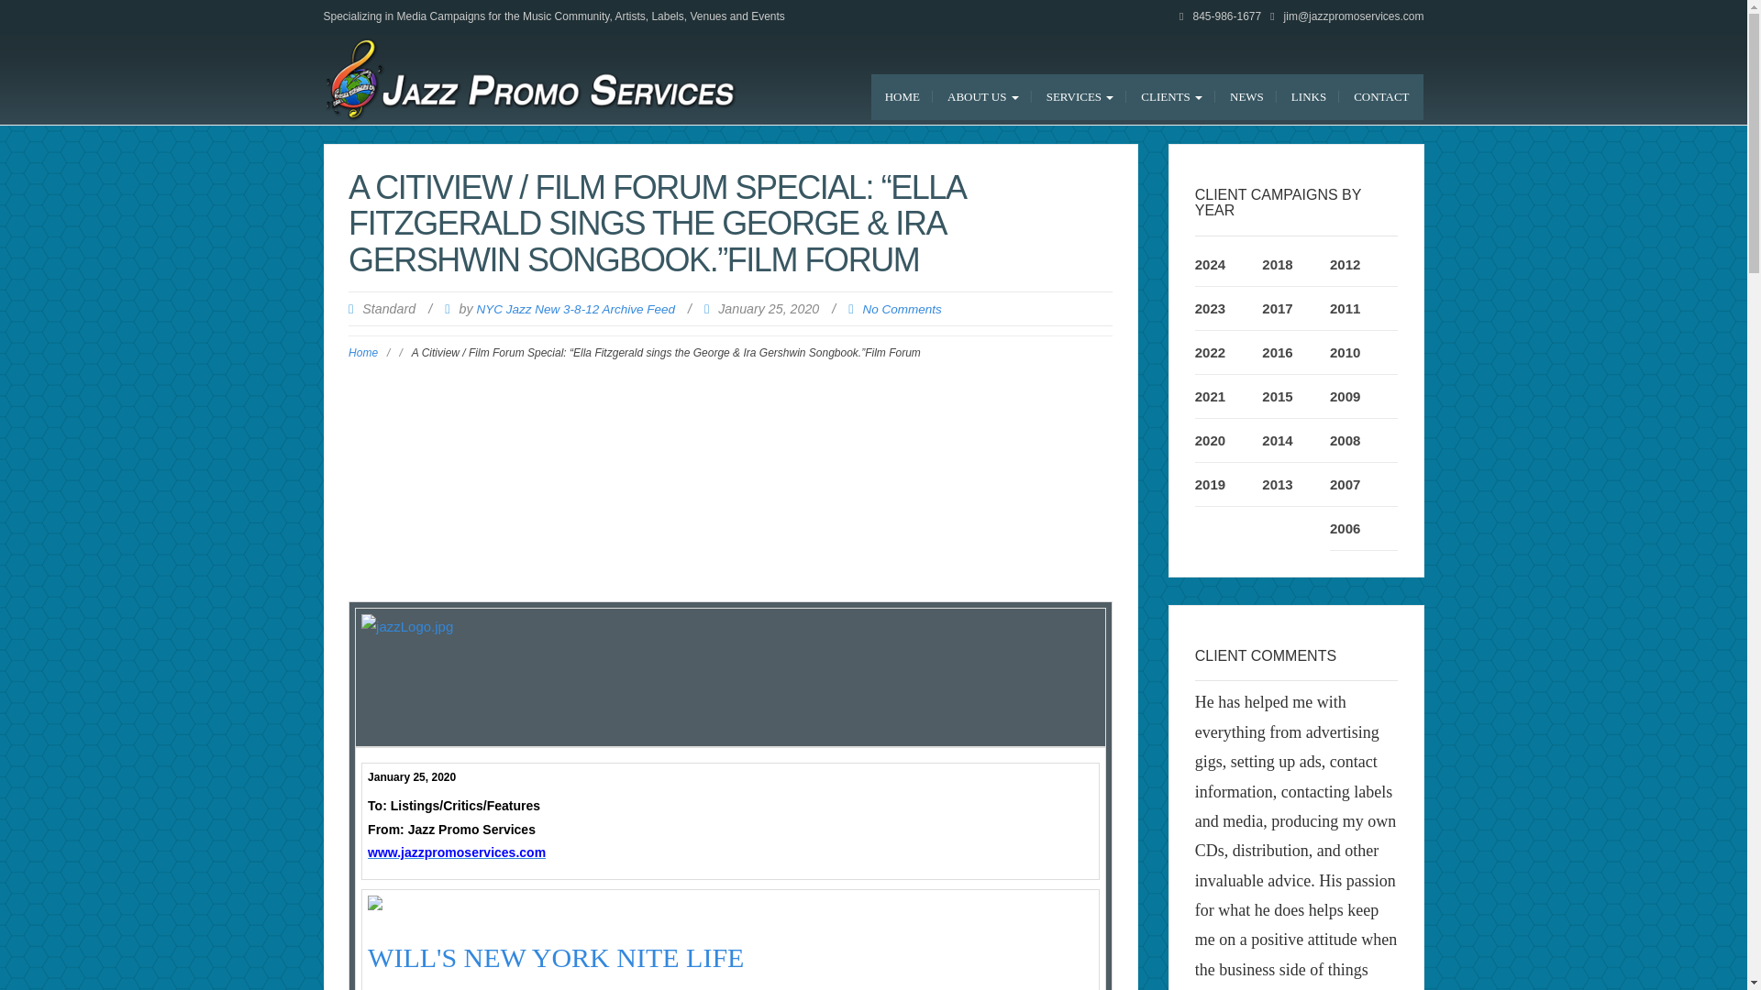 The image size is (1761, 990). What do you see at coordinates (1247, 97) in the screenshot?
I see `News` at bounding box center [1247, 97].